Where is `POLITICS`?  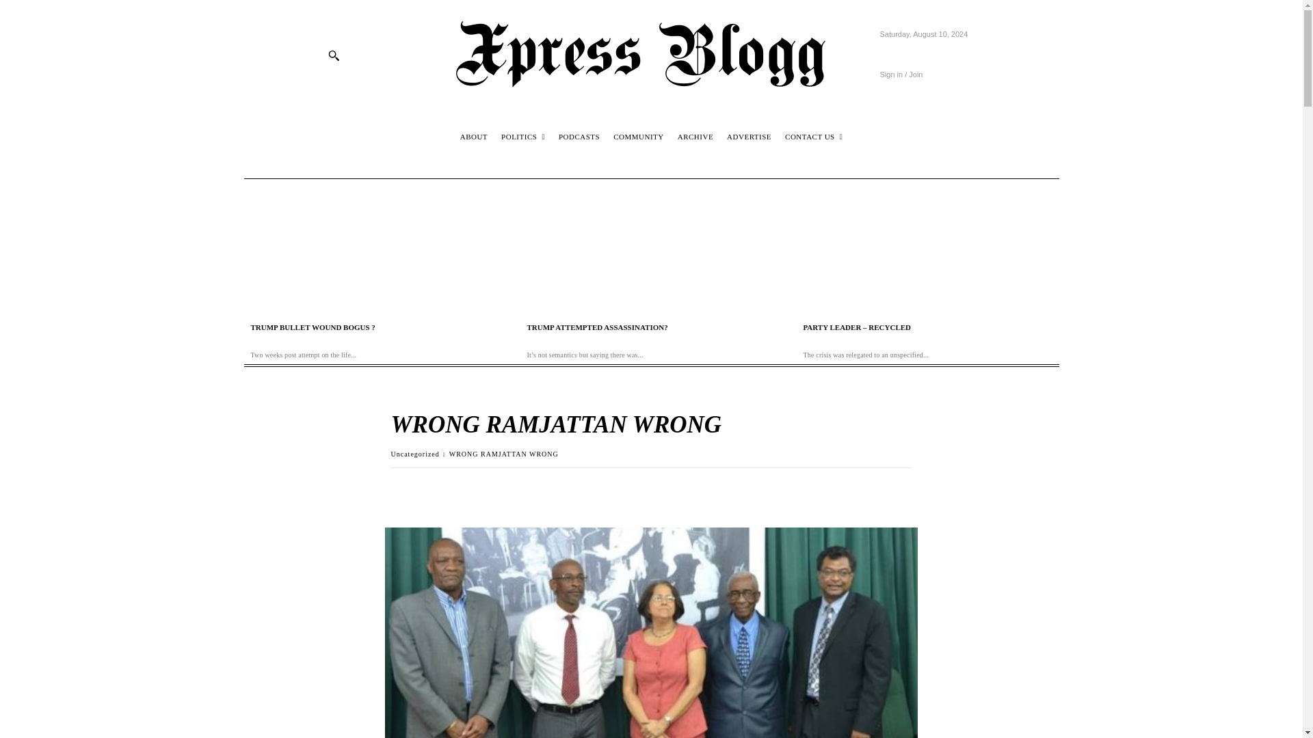 POLITICS is located at coordinates (522, 137).